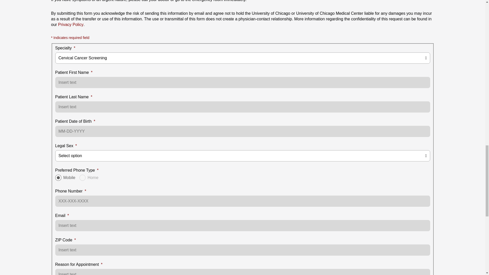  What do you see at coordinates (58, 177) in the screenshot?
I see `Mobile` at bounding box center [58, 177].